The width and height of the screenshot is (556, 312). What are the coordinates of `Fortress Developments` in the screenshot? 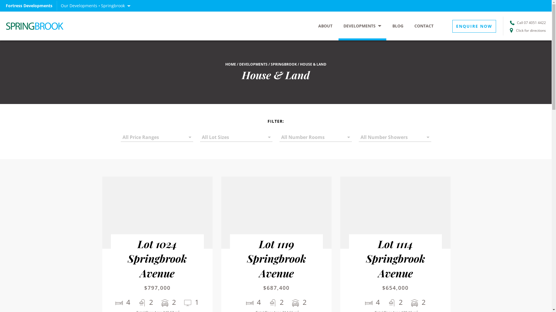 It's located at (31, 6).